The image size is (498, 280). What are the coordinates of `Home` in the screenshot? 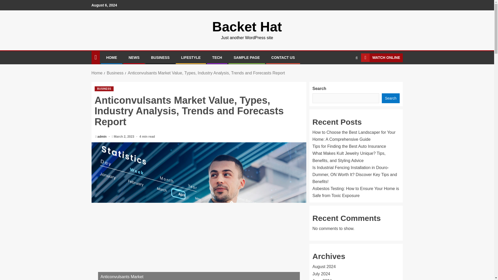 It's located at (97, 73).